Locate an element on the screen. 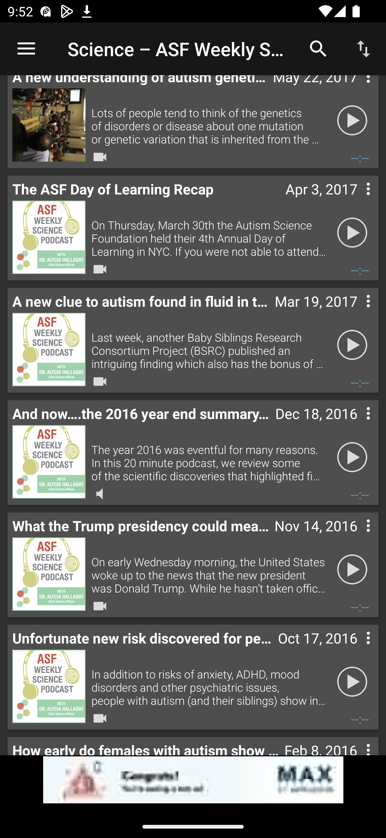 The height and width of the screenshot is (838, 386). Play is located at coordinates (352, 682).